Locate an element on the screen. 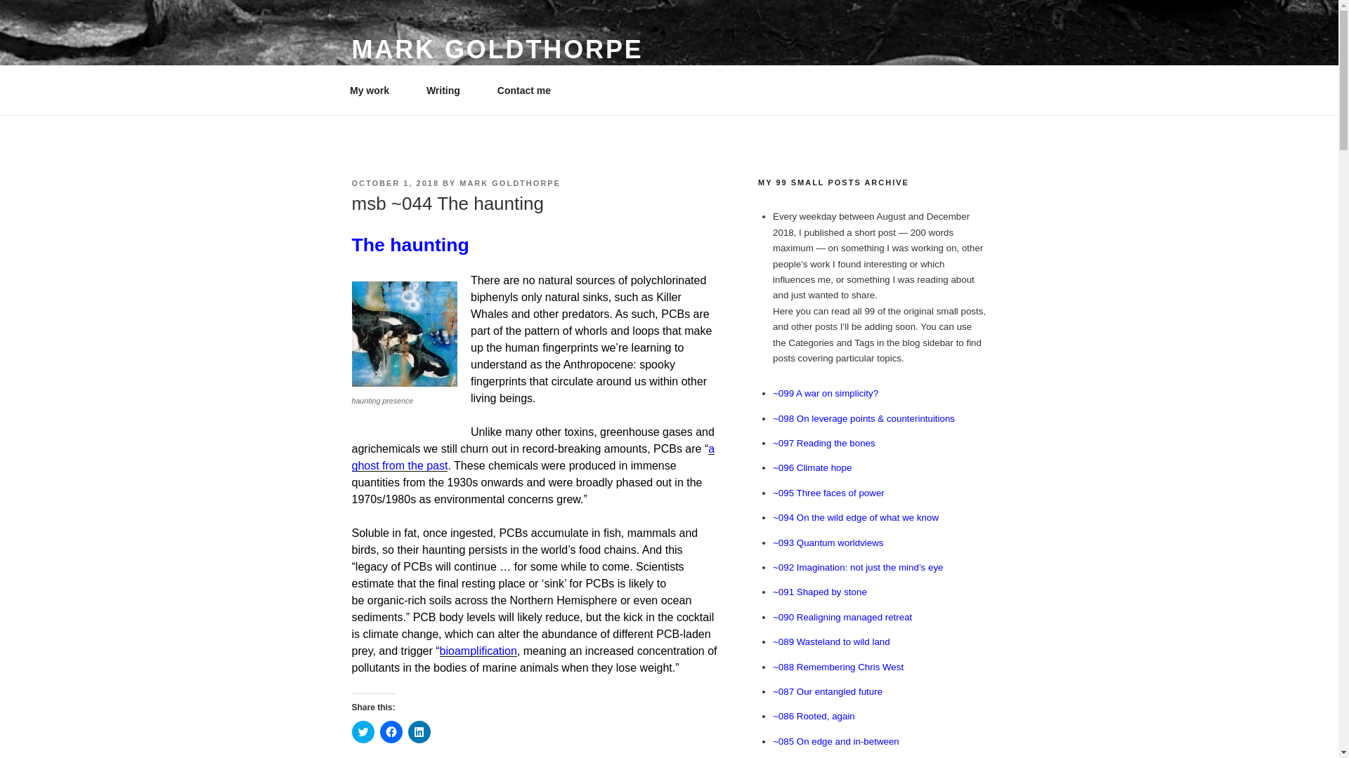 The height and width of the screenshot is (758, 1349). My work is located at coordinates (374, 90).